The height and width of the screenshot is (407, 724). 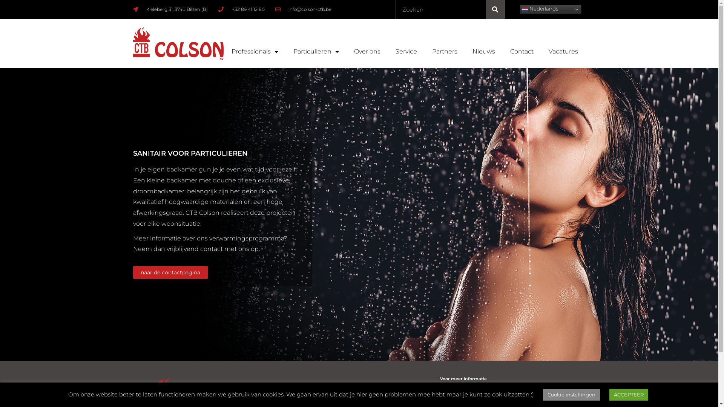 I want to click on info@colson-ctb.be, so click(x=304, y=9).